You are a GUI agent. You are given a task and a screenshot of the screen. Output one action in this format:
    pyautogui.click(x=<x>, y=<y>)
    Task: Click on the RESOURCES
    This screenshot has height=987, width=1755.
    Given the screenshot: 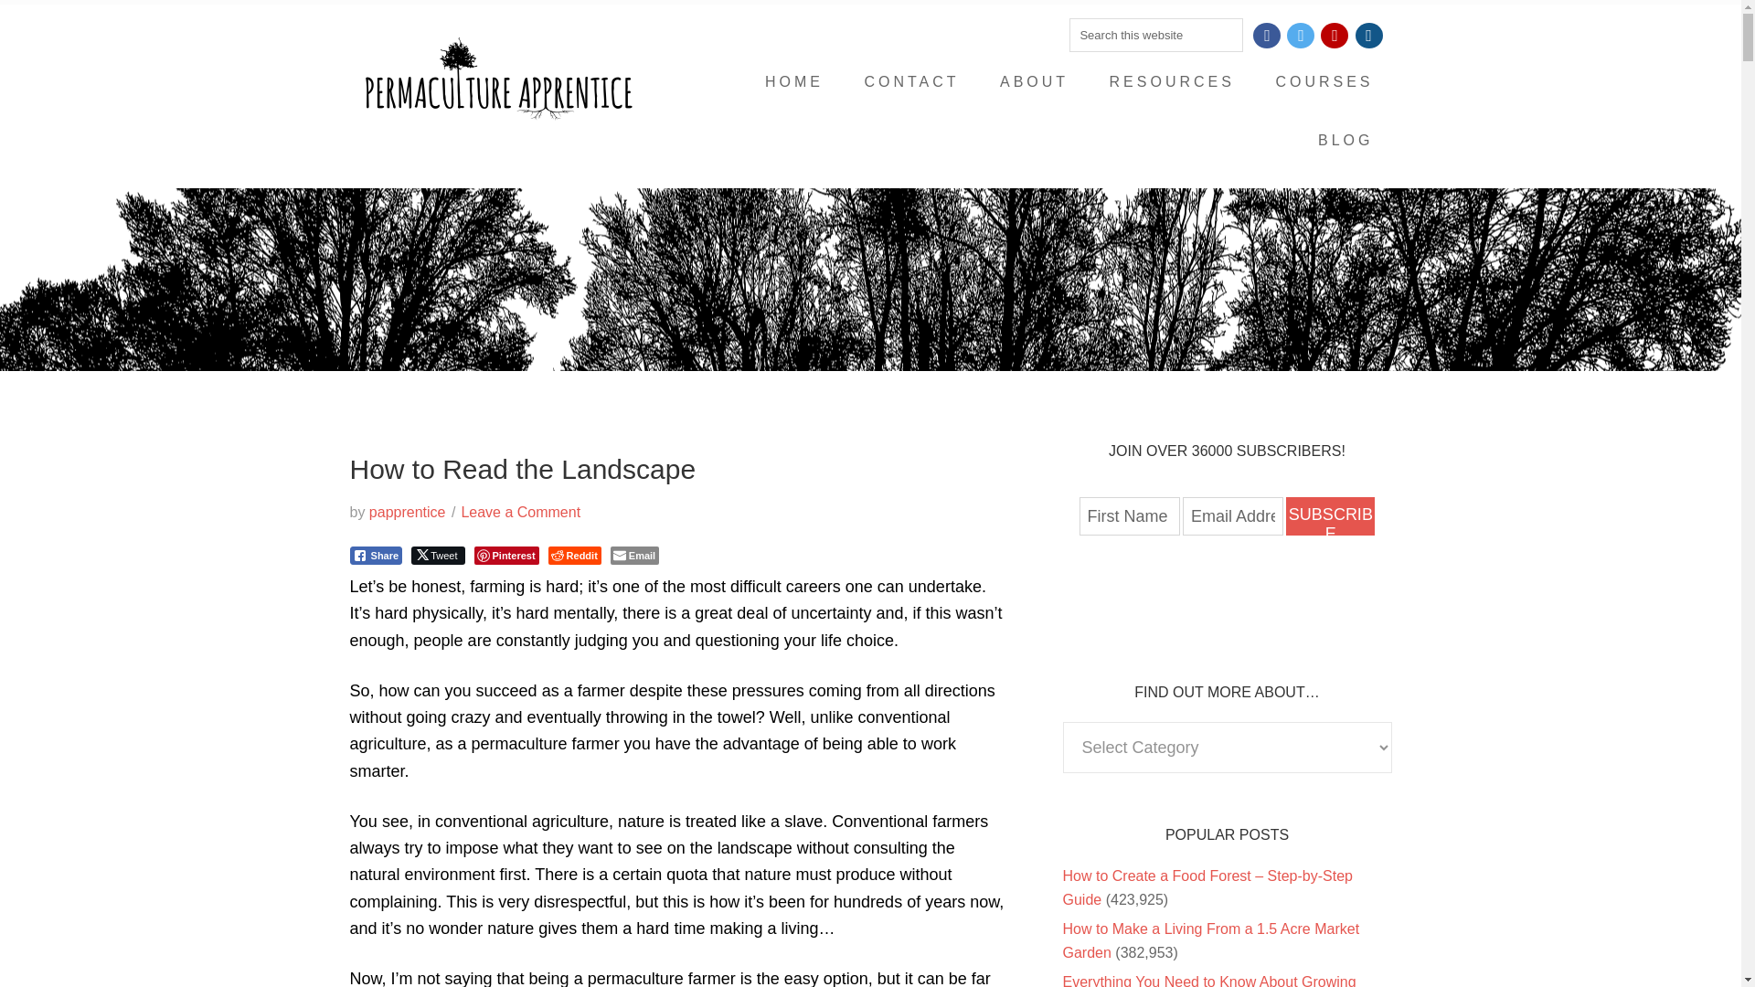 What is the action you would take?
    pyautogui.click(x=1172, y=82)
    